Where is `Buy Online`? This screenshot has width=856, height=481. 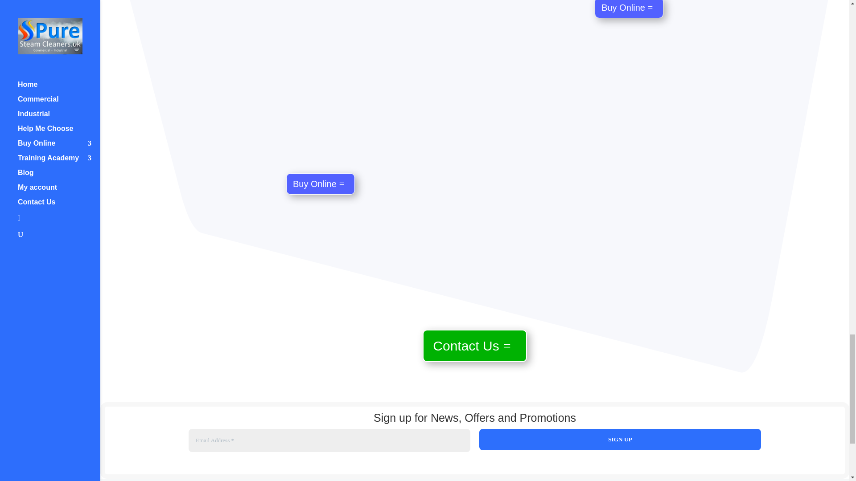 Buy Online is located at coordinates (320, 183).